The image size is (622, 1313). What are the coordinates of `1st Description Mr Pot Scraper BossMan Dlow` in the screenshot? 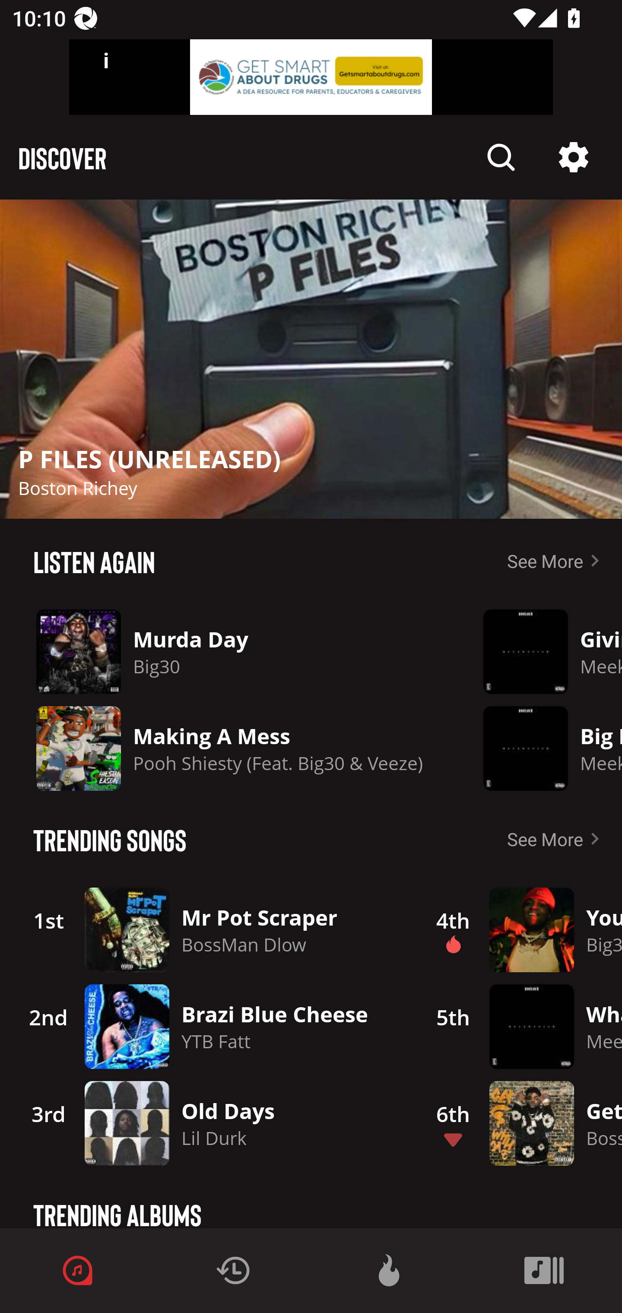 It's located at (208, 929).